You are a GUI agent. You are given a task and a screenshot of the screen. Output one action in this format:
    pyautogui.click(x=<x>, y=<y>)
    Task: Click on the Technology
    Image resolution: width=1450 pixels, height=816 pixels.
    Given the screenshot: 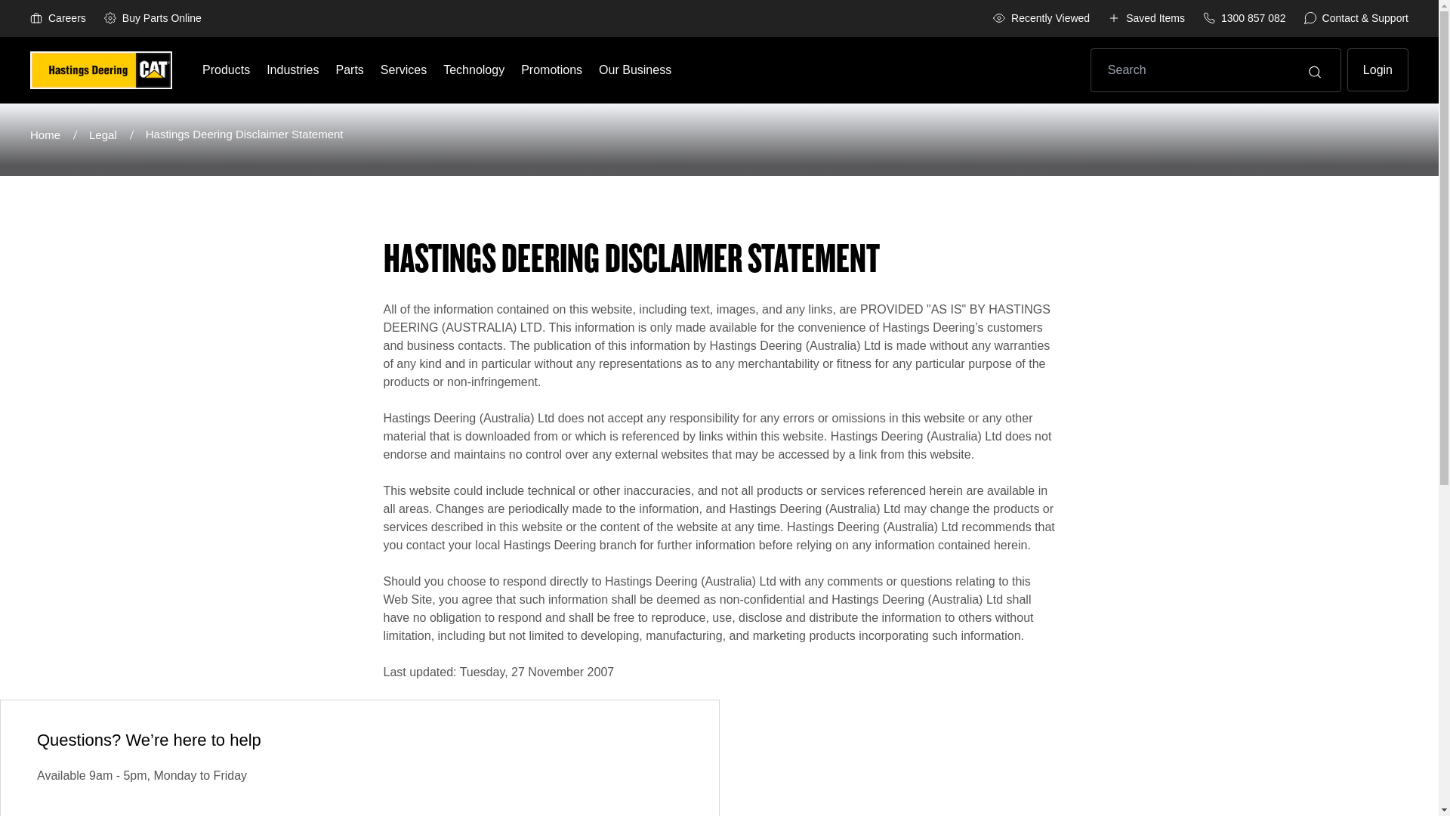 What is the action you would take?
    pyautogui.click(x=474, y=70)
    